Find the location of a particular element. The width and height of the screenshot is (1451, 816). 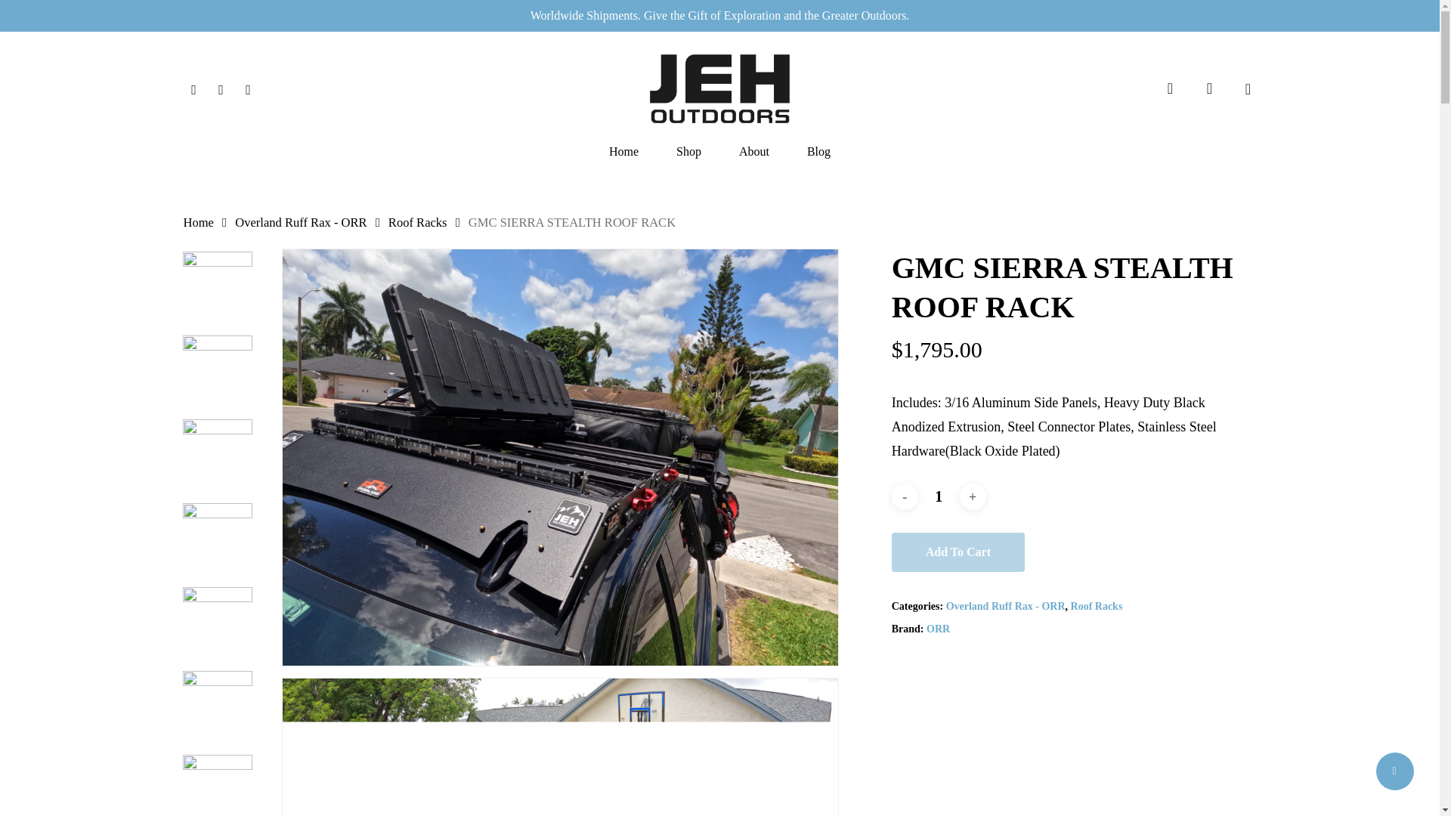

ORR is located at coordinates (939, 629).